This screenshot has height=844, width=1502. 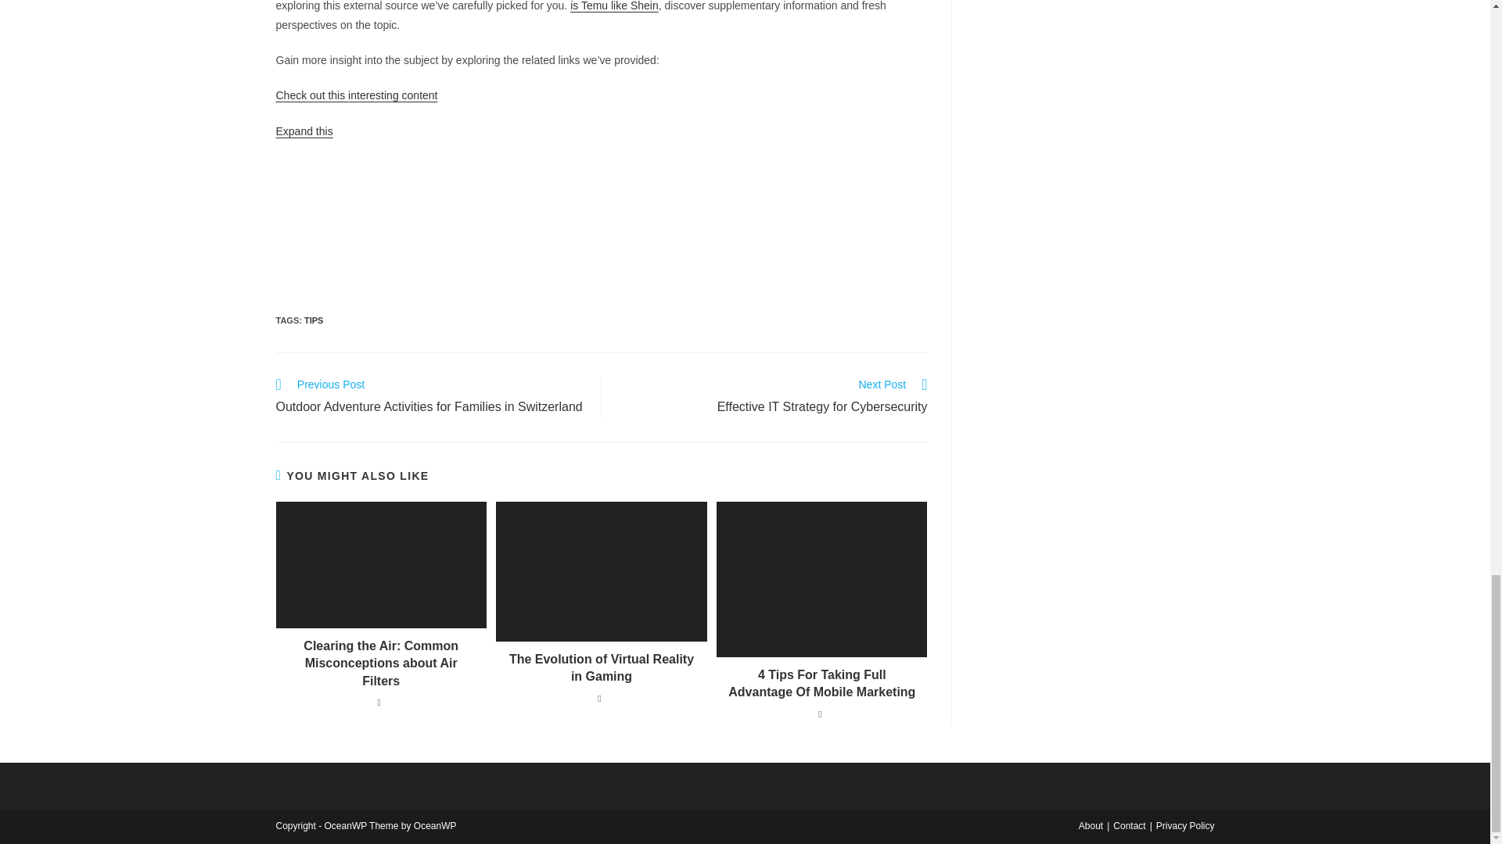 I want to click on Clearing the Air: Common Misconceptions about Air Filters, so click(x=615, y=6).